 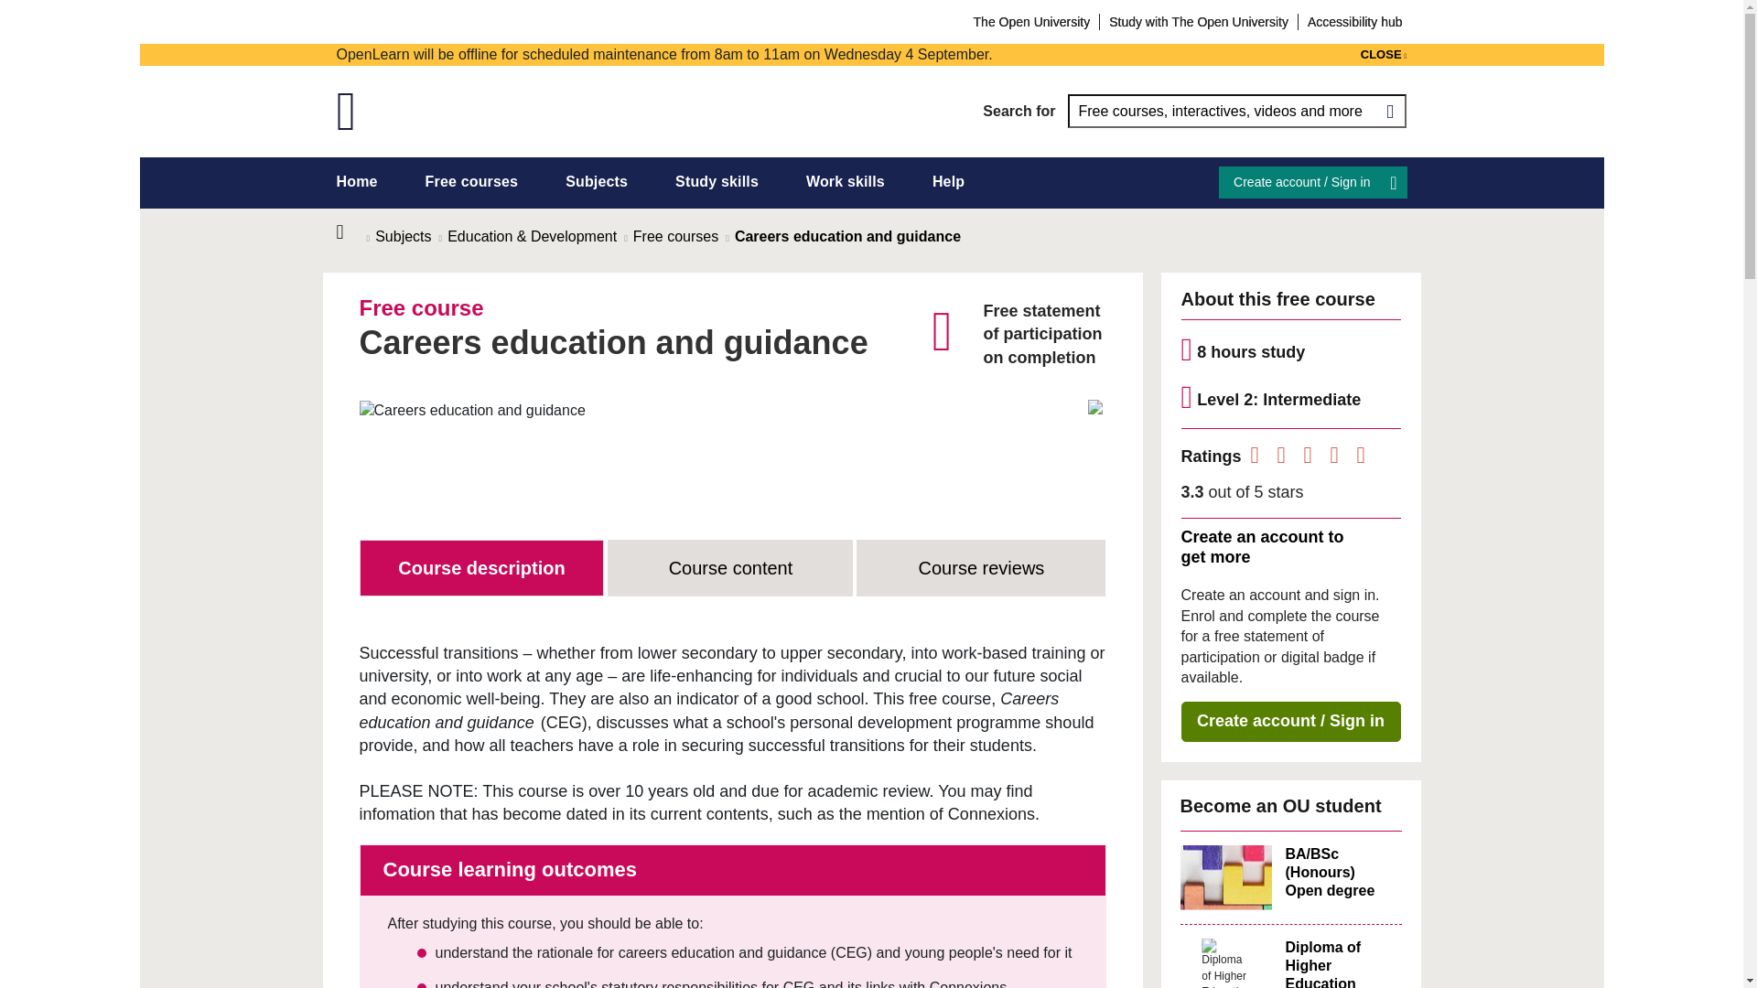 I want to click on Search, so click(x=1389, y=111).